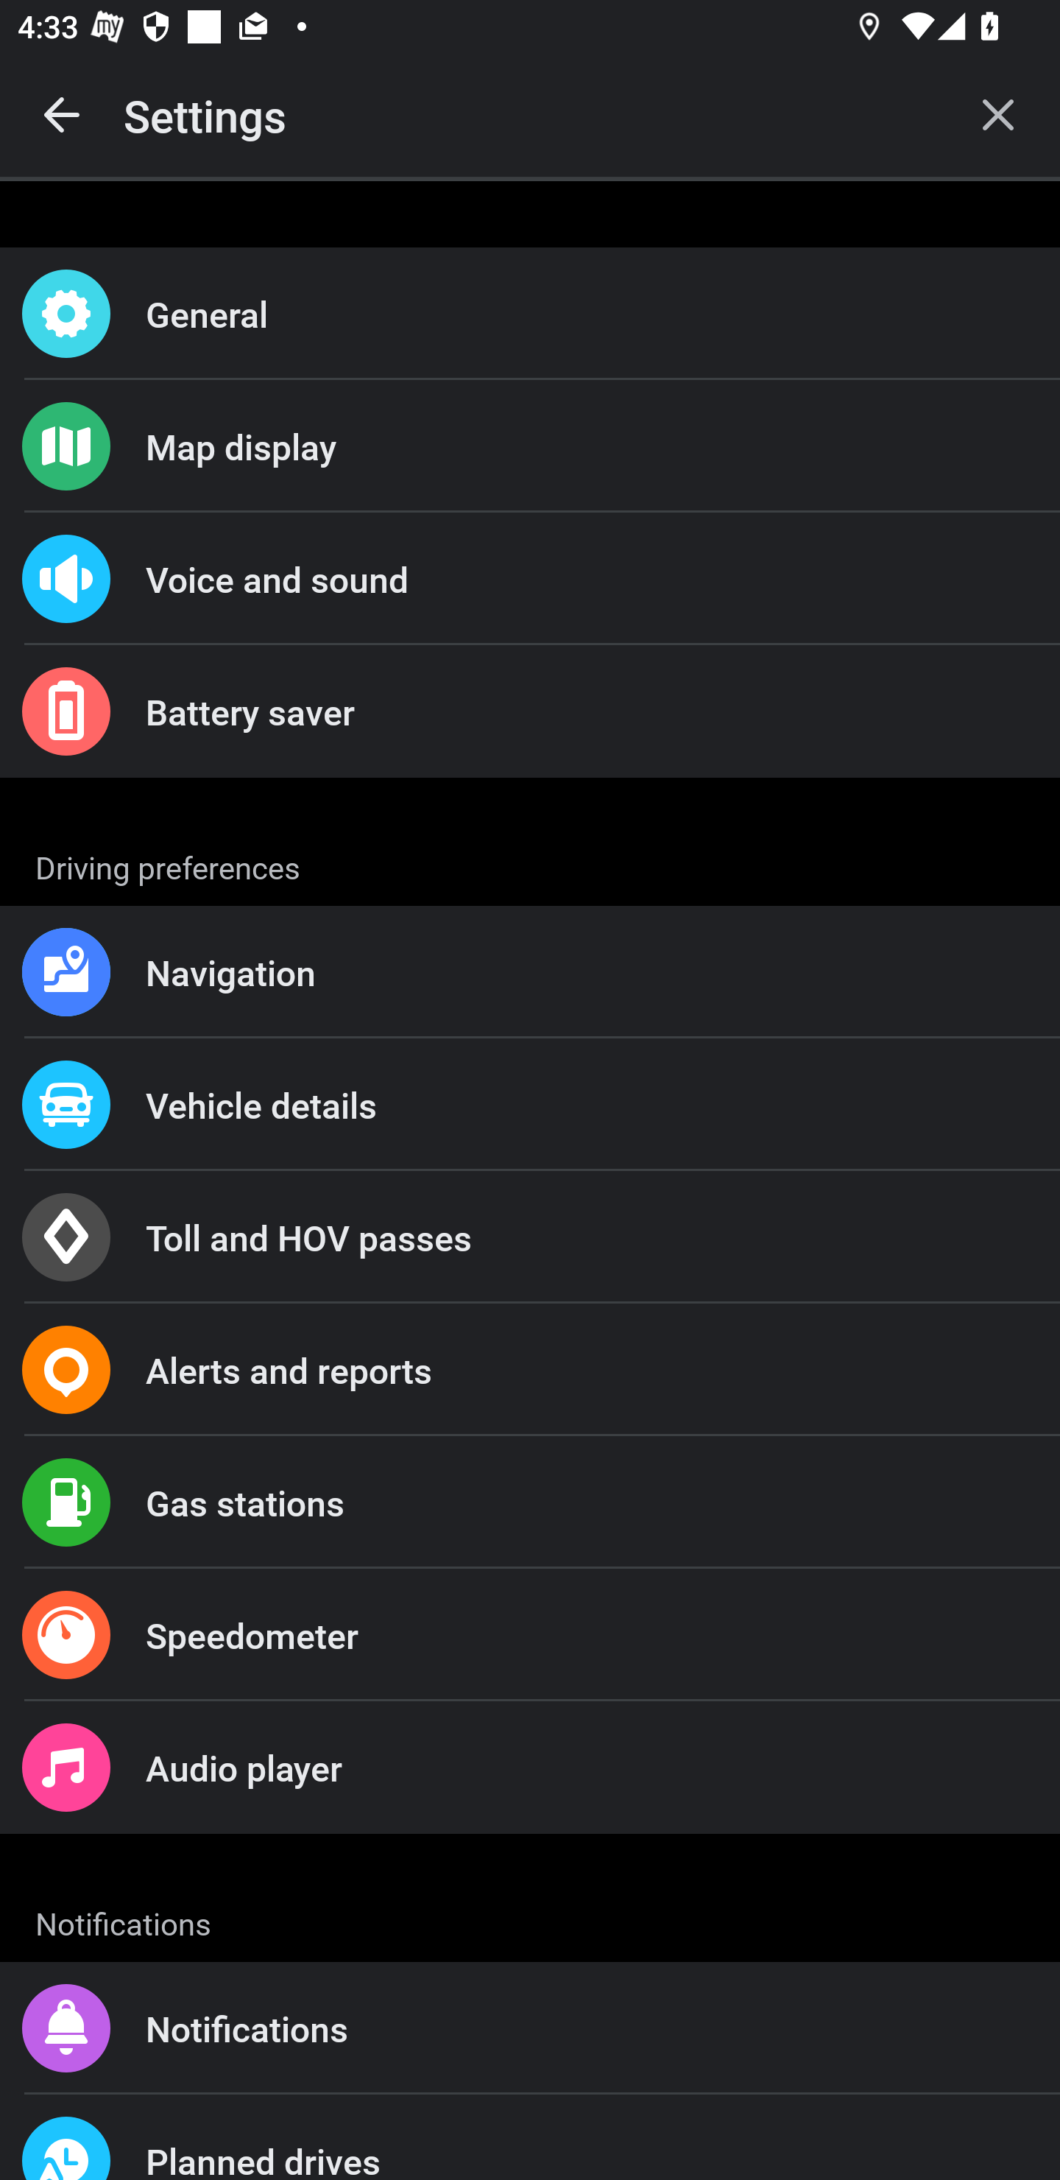 The width and height of the screenshot is (1060, 2180). Describe the element at coordinates (530, 314) in the screenshot. I see `General` at that location.